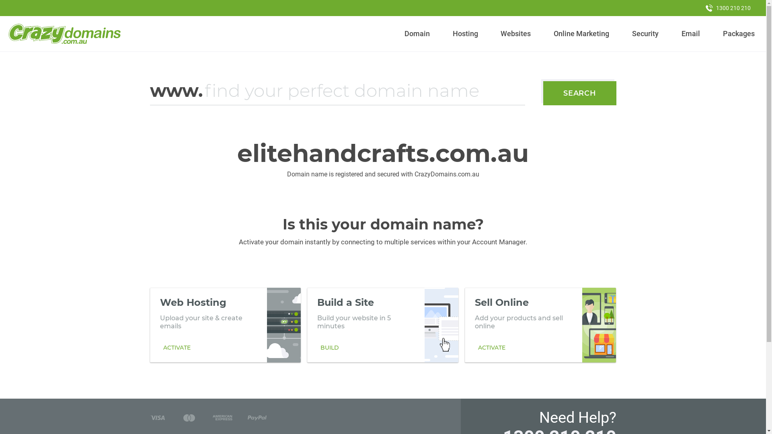  I want to click on Web Hosting
Upload your site & create emails
ACTIVATE, so click(225, 325).